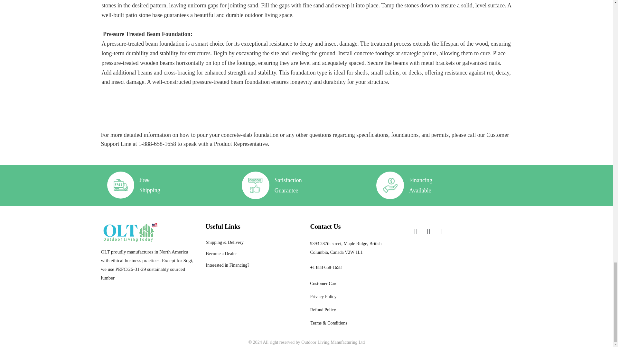  I want to click on Become a Dealer, so click(221, 254).